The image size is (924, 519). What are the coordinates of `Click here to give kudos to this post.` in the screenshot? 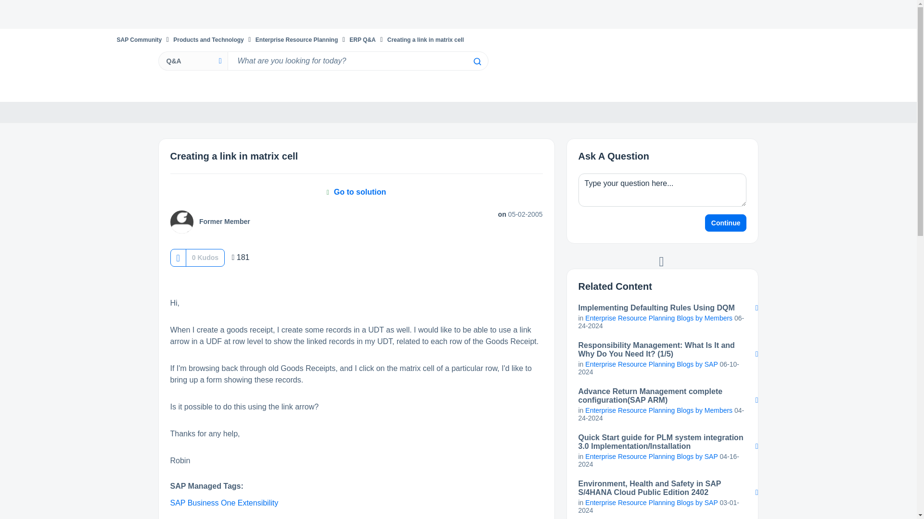 It's located at (178, 258).